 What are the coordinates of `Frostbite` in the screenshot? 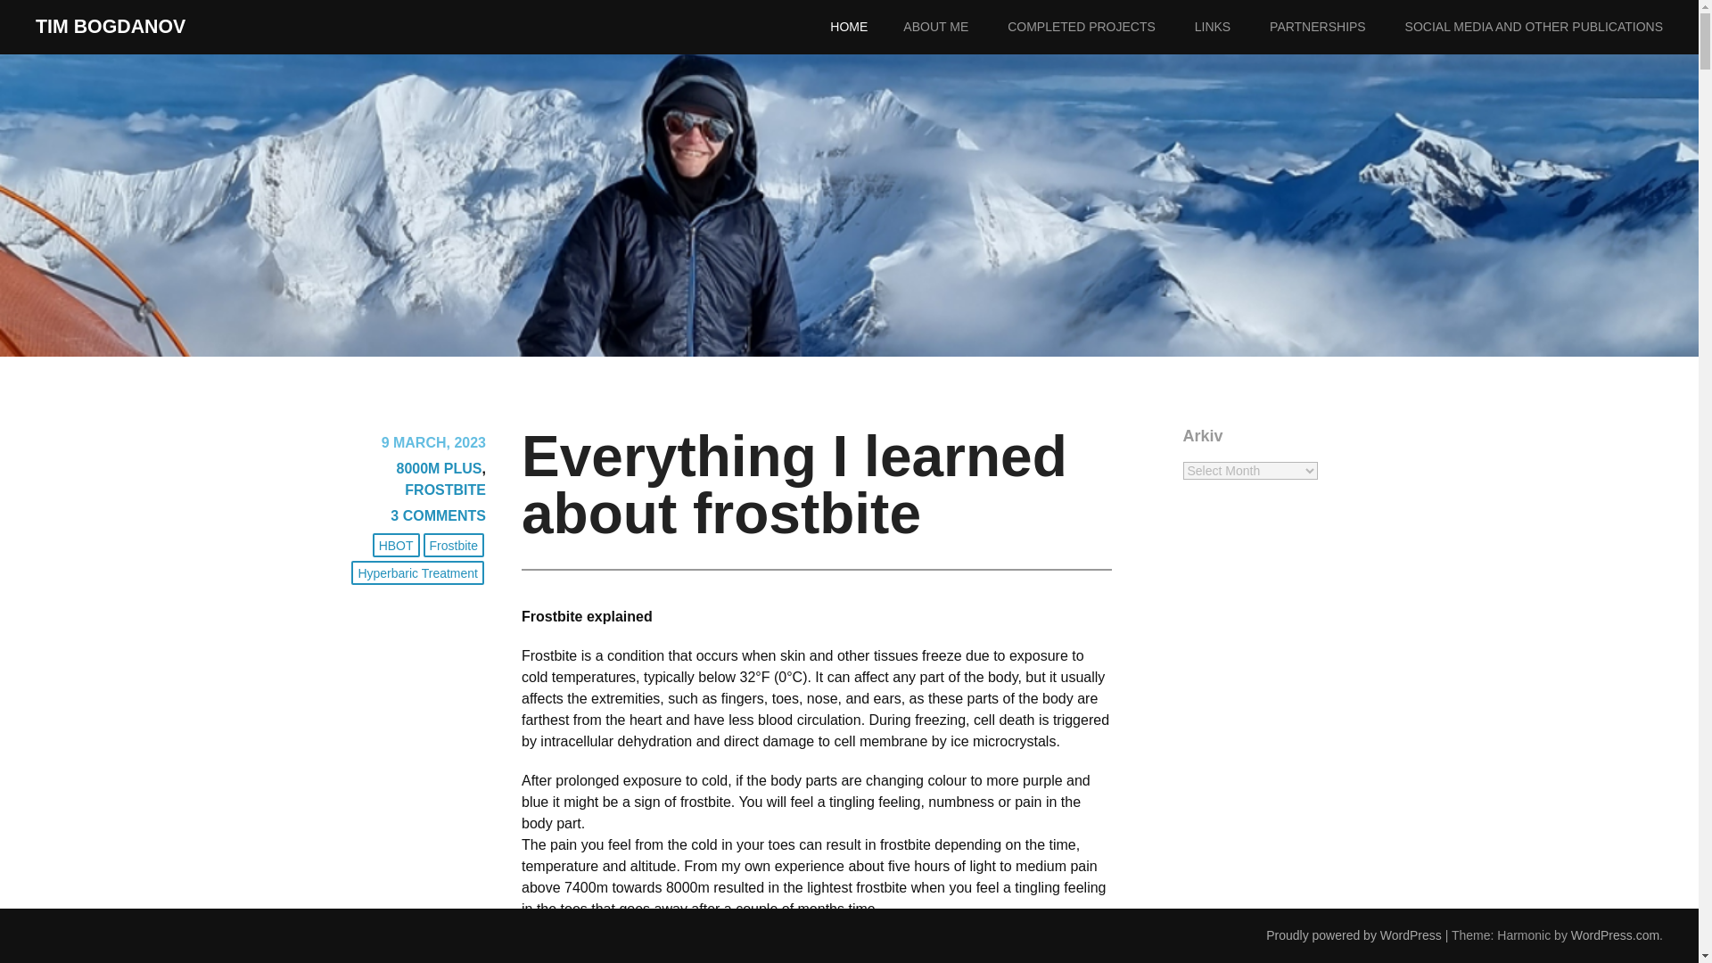 It's located at (453, 546).